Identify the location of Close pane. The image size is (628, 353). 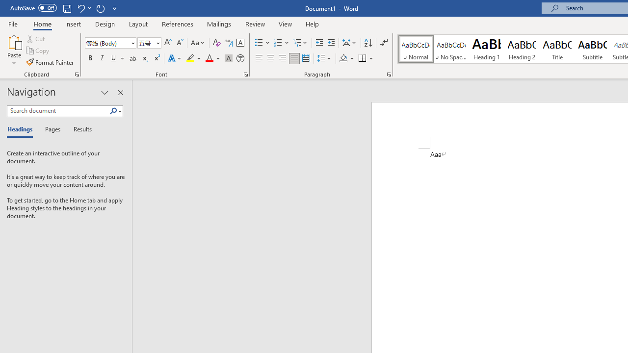
(121, 92).